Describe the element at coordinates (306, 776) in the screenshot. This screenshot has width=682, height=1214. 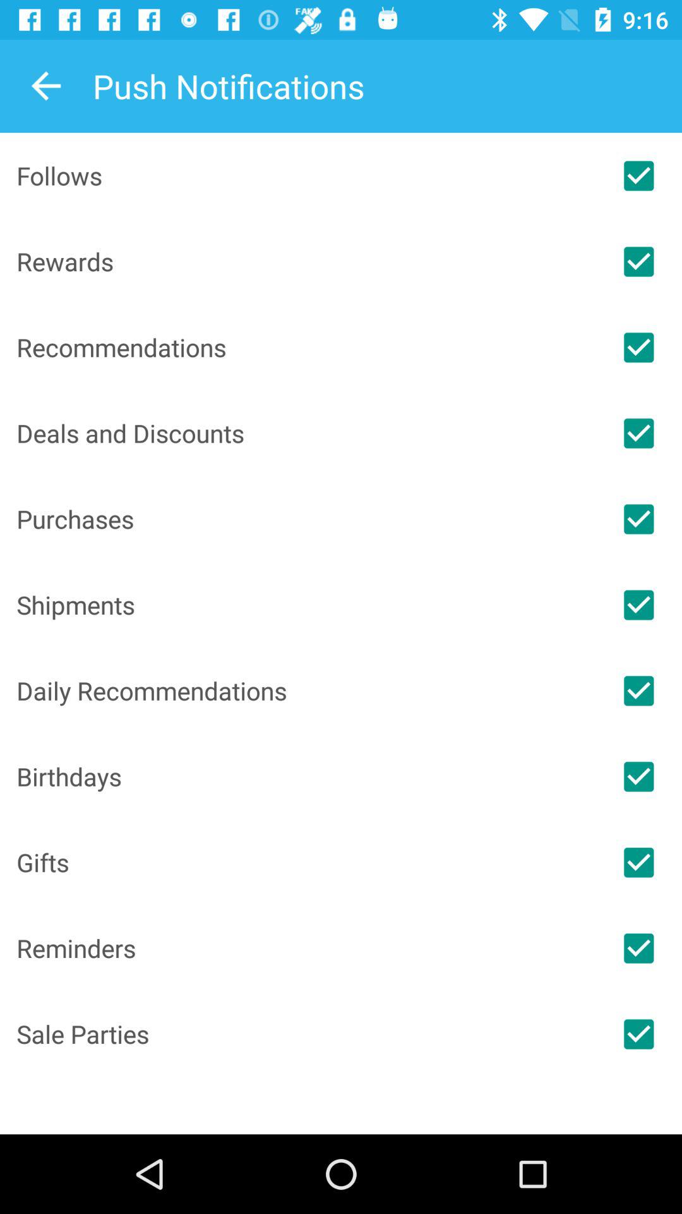
I see `launch the item above the gifts icon` at that location.